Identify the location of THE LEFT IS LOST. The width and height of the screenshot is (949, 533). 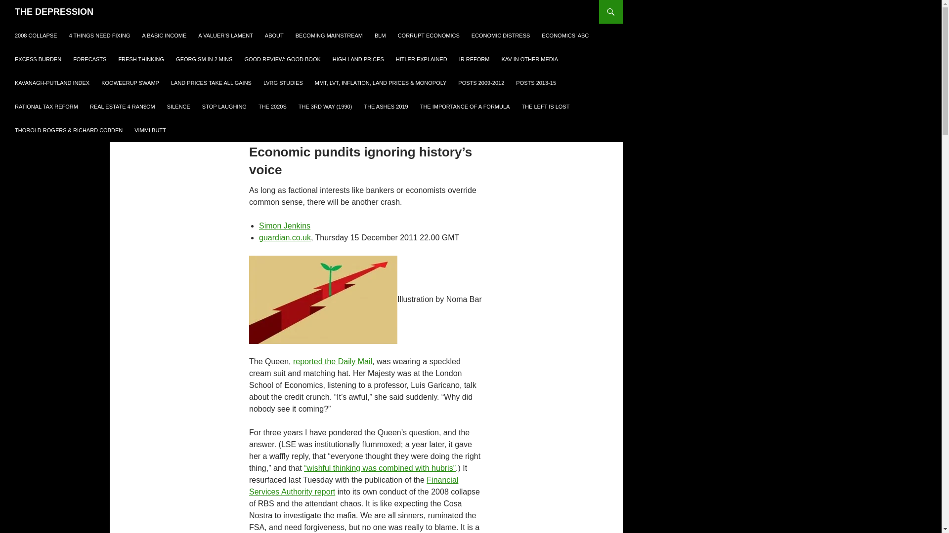
(545, 107).